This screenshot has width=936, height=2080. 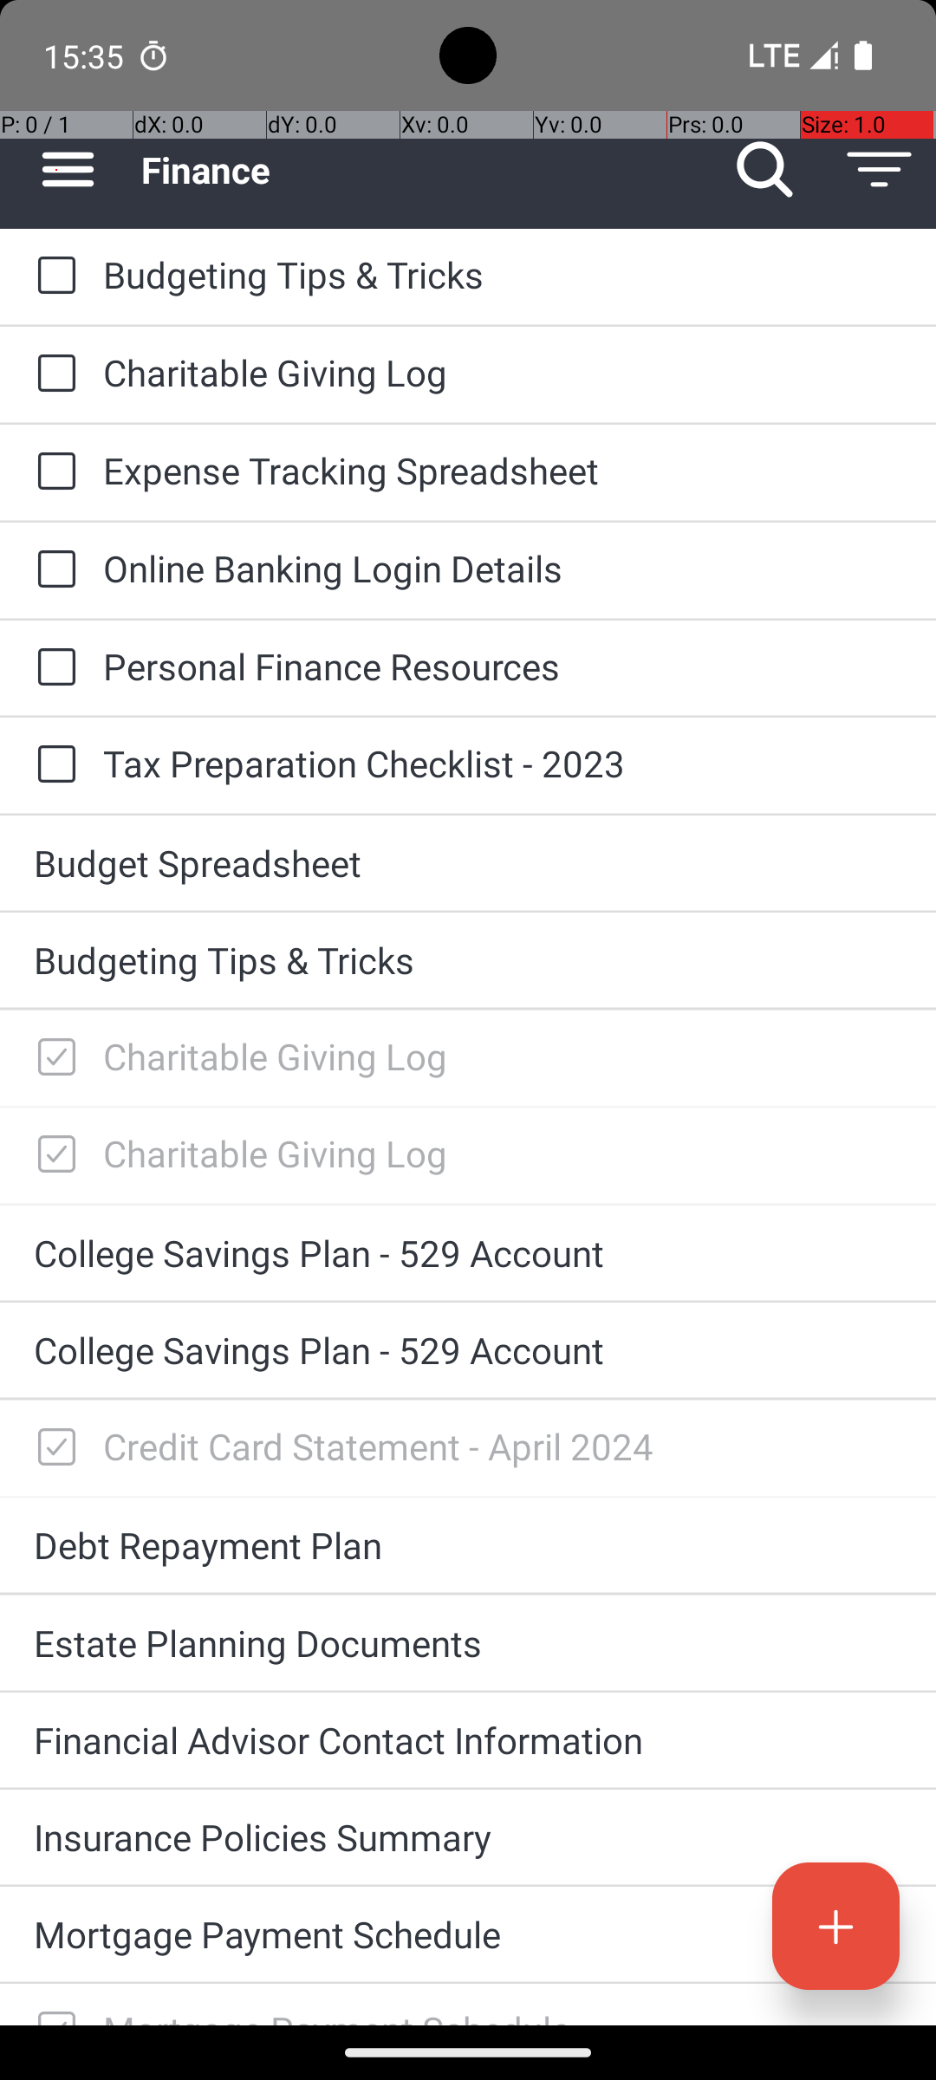 What do you see at coordinates (468, 1643) in the screenshot?
I see `Estate Planning Documents` at bounding box center [468, 1643].